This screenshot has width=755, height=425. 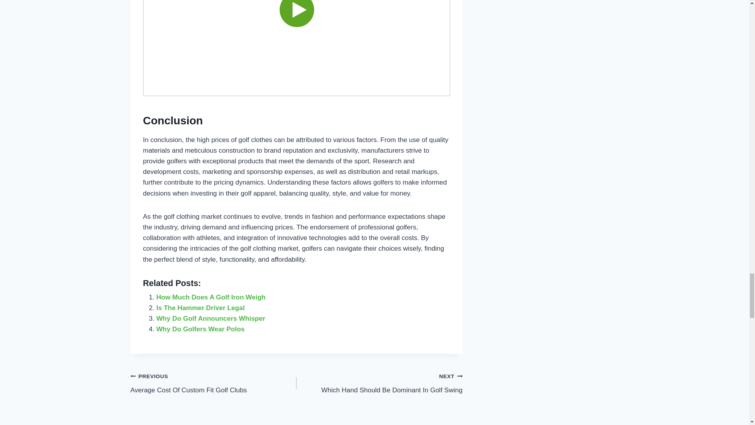 I want to click on Does a More Expensive Golf Shirt Make You a Better Golfer?, so click(x=201, y=329).